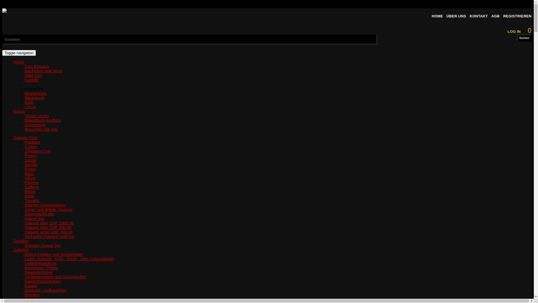 The height and width of the screenshot is (303, 538). I want to click on Log in, so click(30, 107).